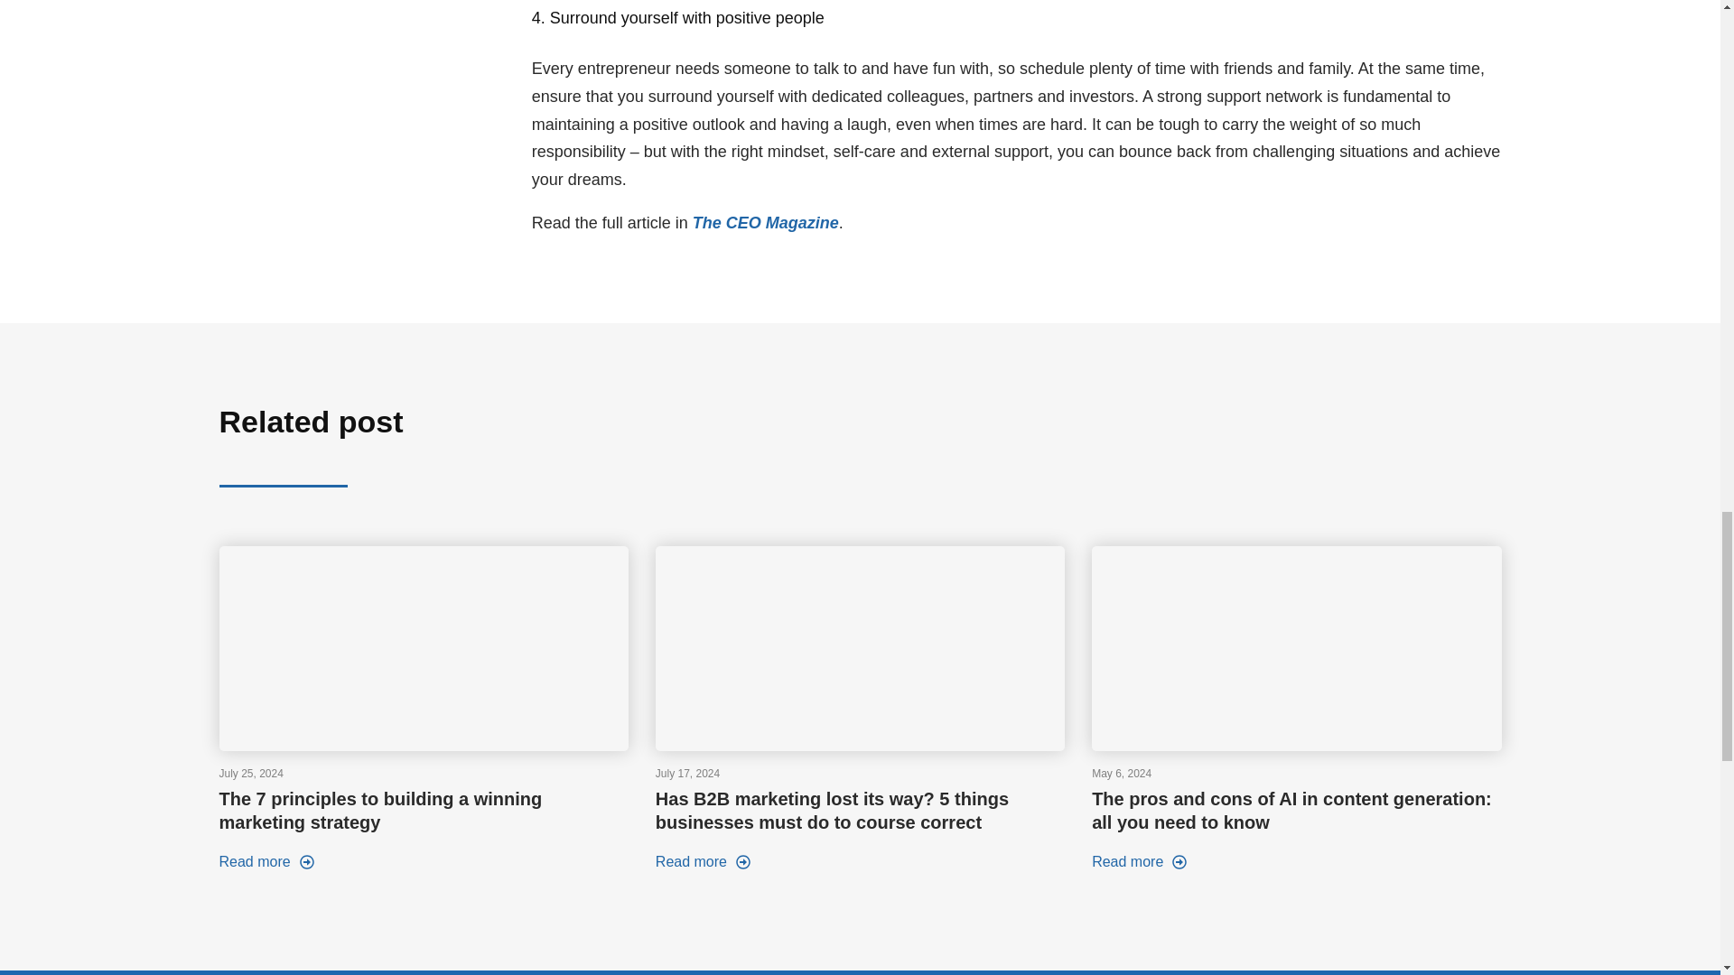 This screenshot has width=1734, height=975. Describe the element at coordinates (766, 222) in the screenshot. I see `The CEO Magazine` at that location.